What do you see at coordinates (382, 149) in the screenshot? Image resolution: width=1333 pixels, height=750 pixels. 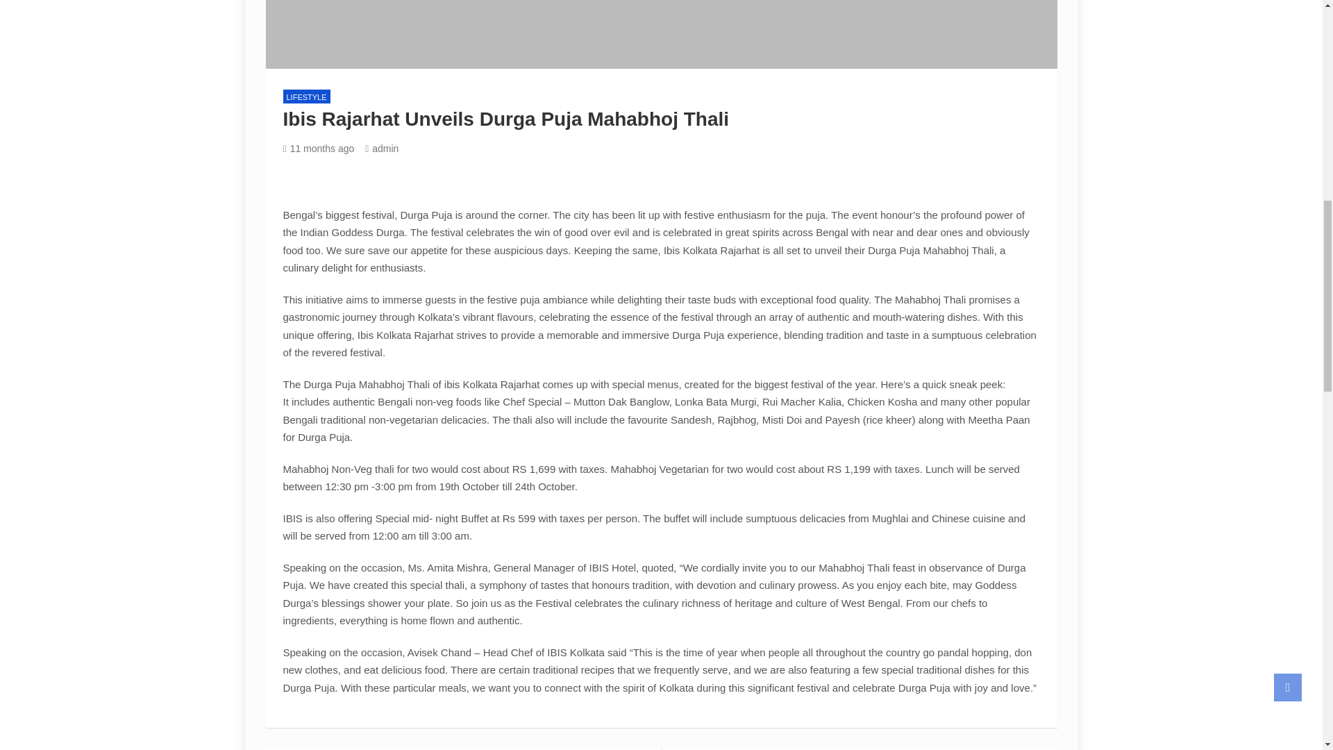 I see `admin` at bounding box center [382, 149].